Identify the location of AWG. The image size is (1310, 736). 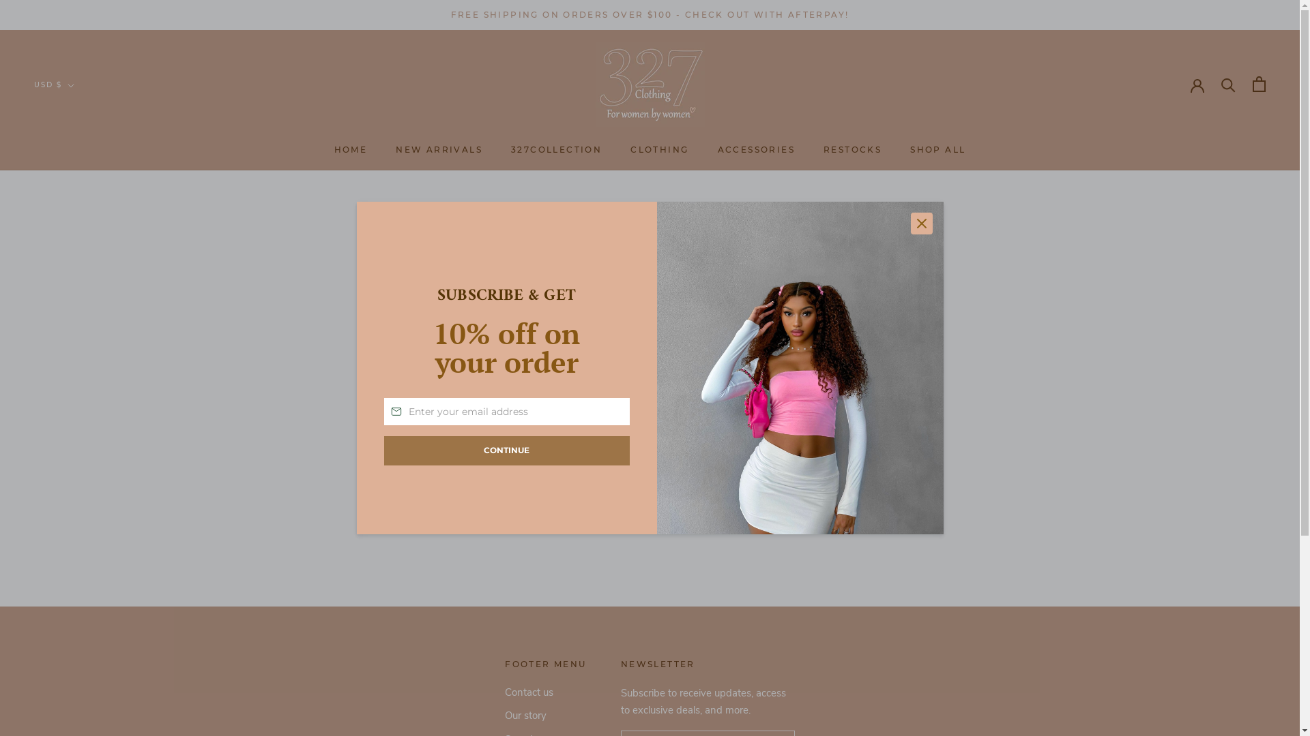
(78, 204).